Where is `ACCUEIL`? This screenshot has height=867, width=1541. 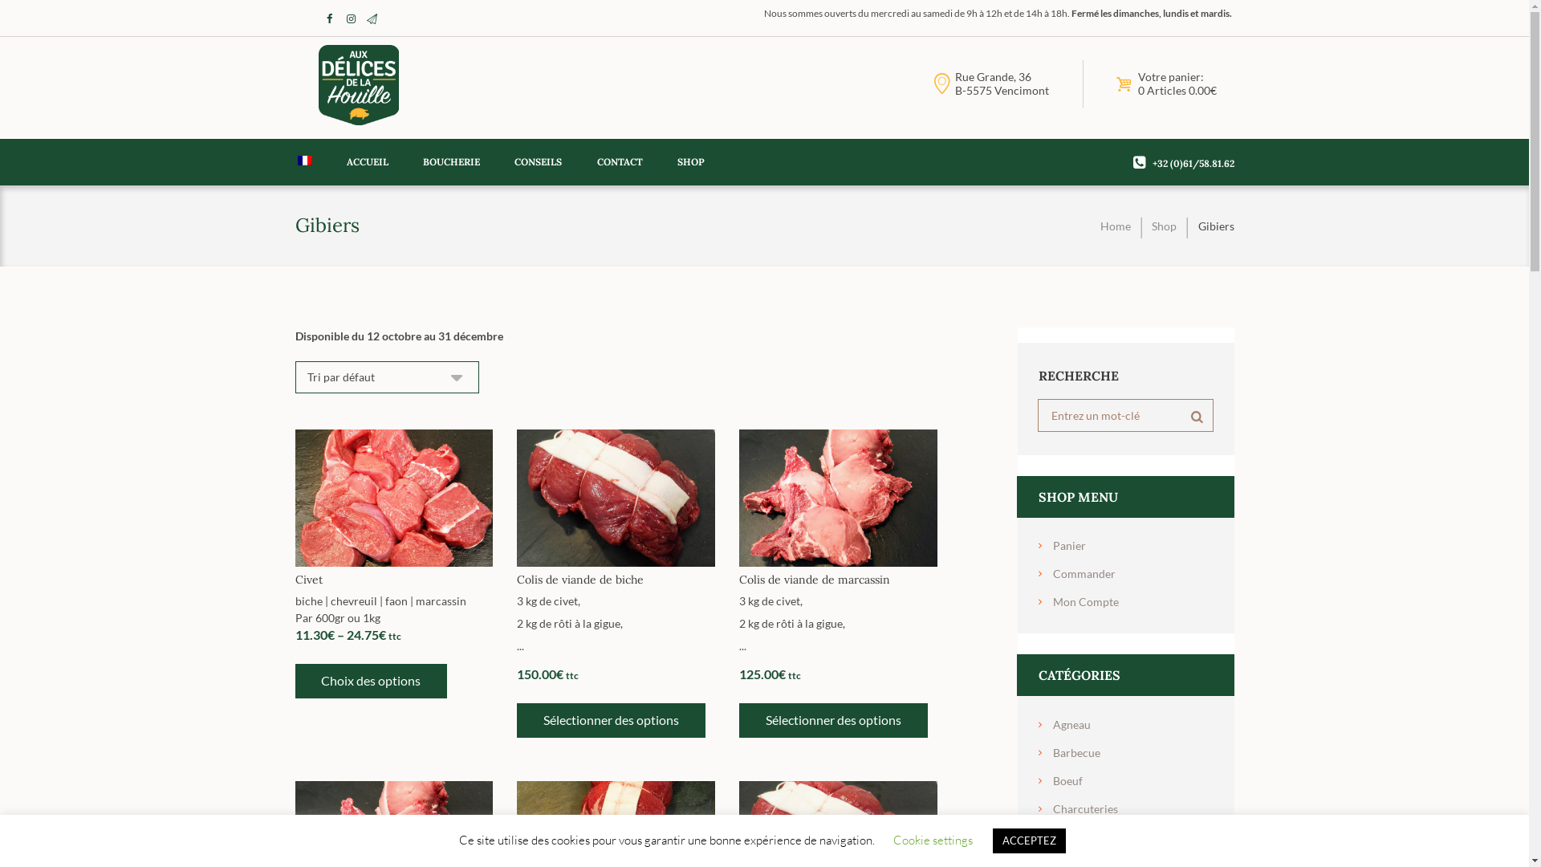
ACCUEIL is located at coordinates (367, 162).